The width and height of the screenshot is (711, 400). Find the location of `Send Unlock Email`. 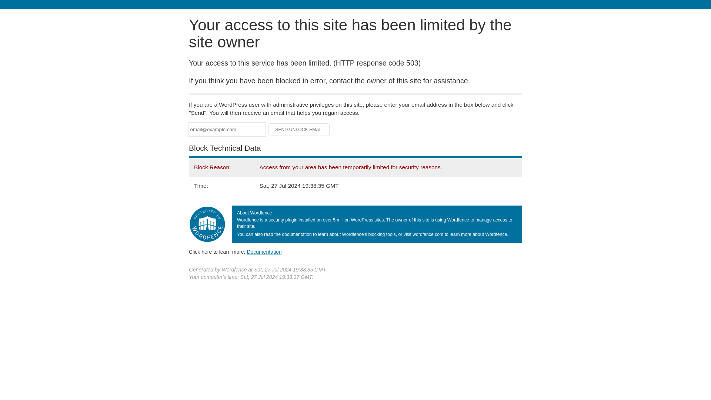

Send Unlock Email is located at coordinates (299, 130).